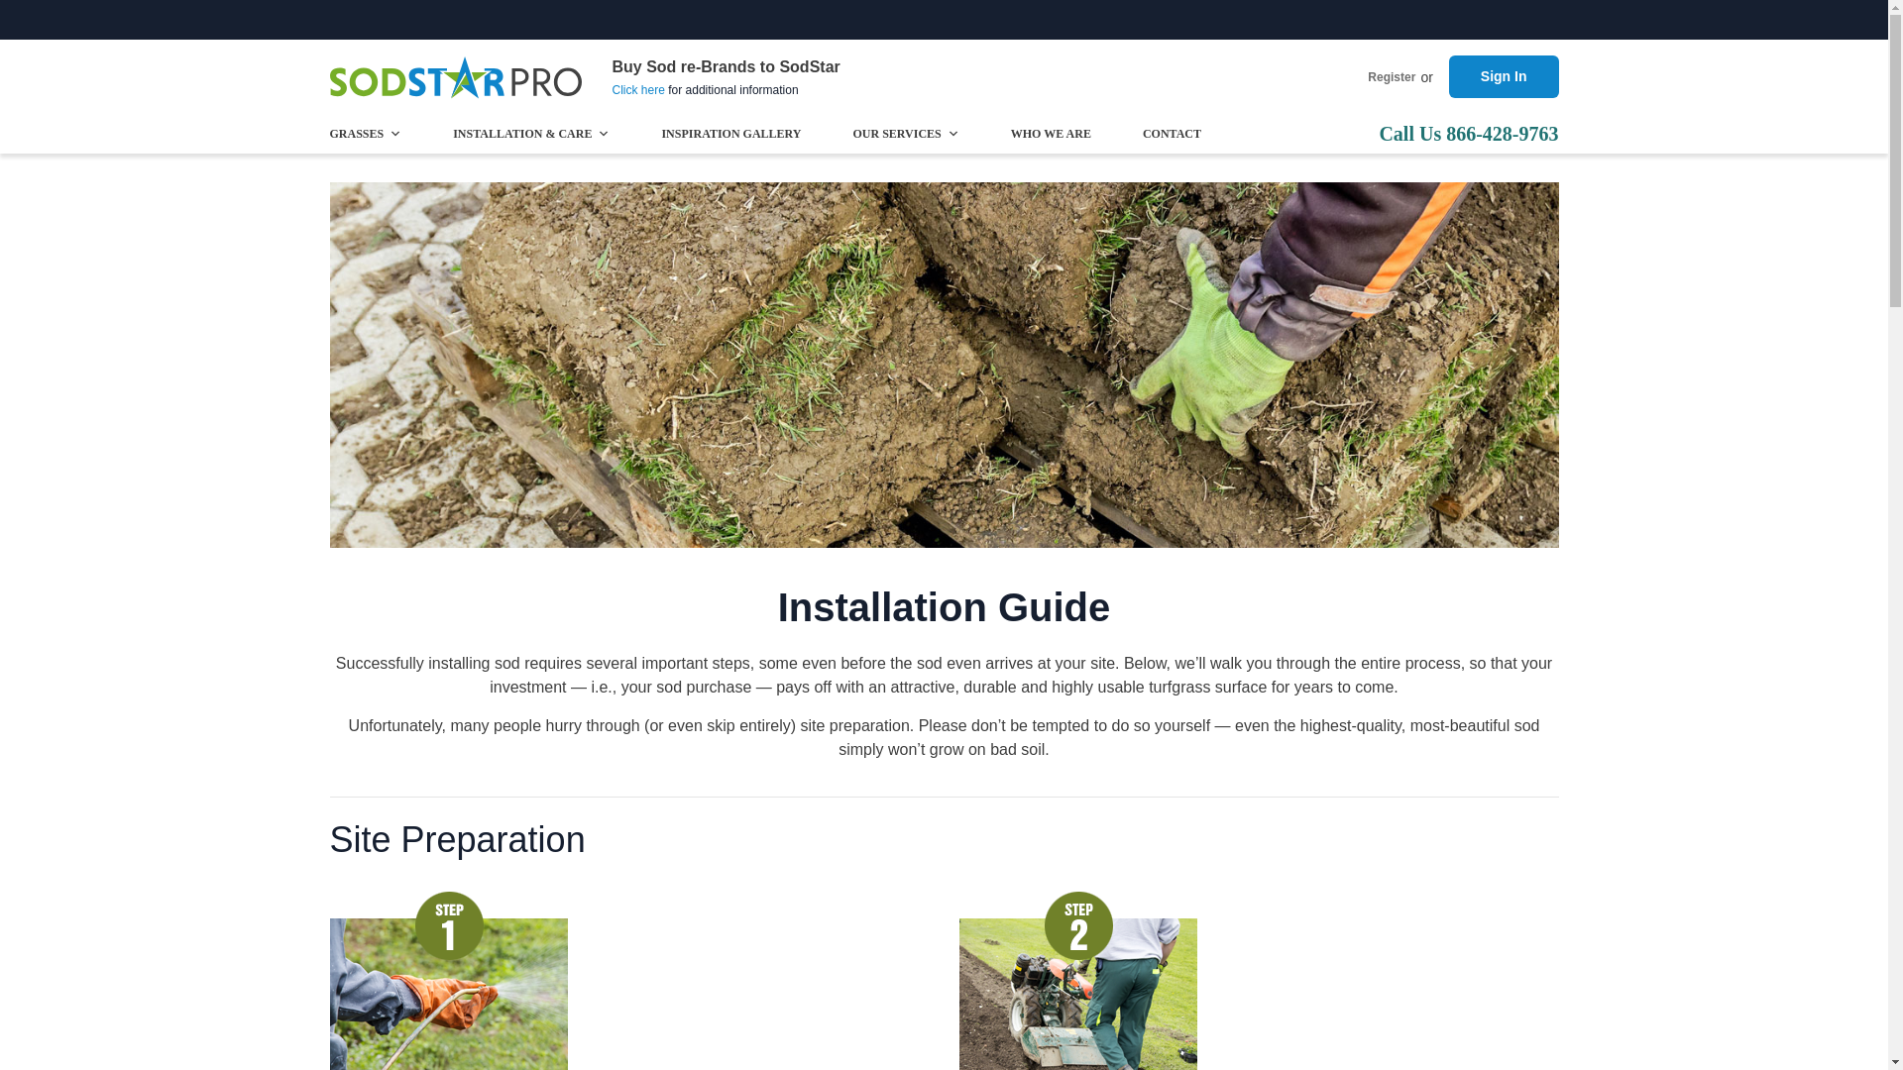 This screenshot has height=1070, width=1903. Describe the element at coordinates (1468, 133) in the screenshot. I see `Call Us 866-428-9763` at that location.